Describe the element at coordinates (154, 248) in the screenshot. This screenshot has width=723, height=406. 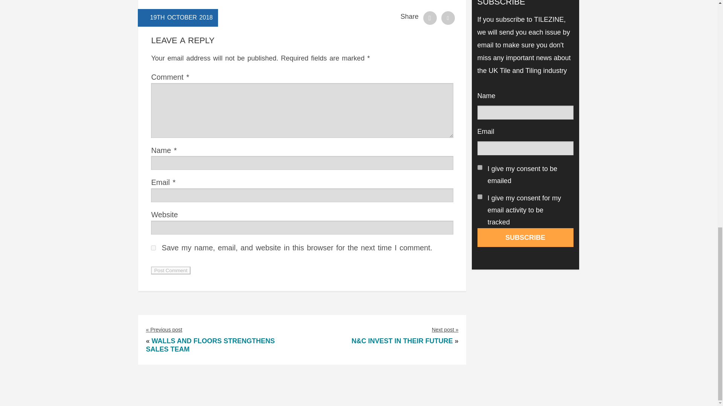
I see `yes` at that location.